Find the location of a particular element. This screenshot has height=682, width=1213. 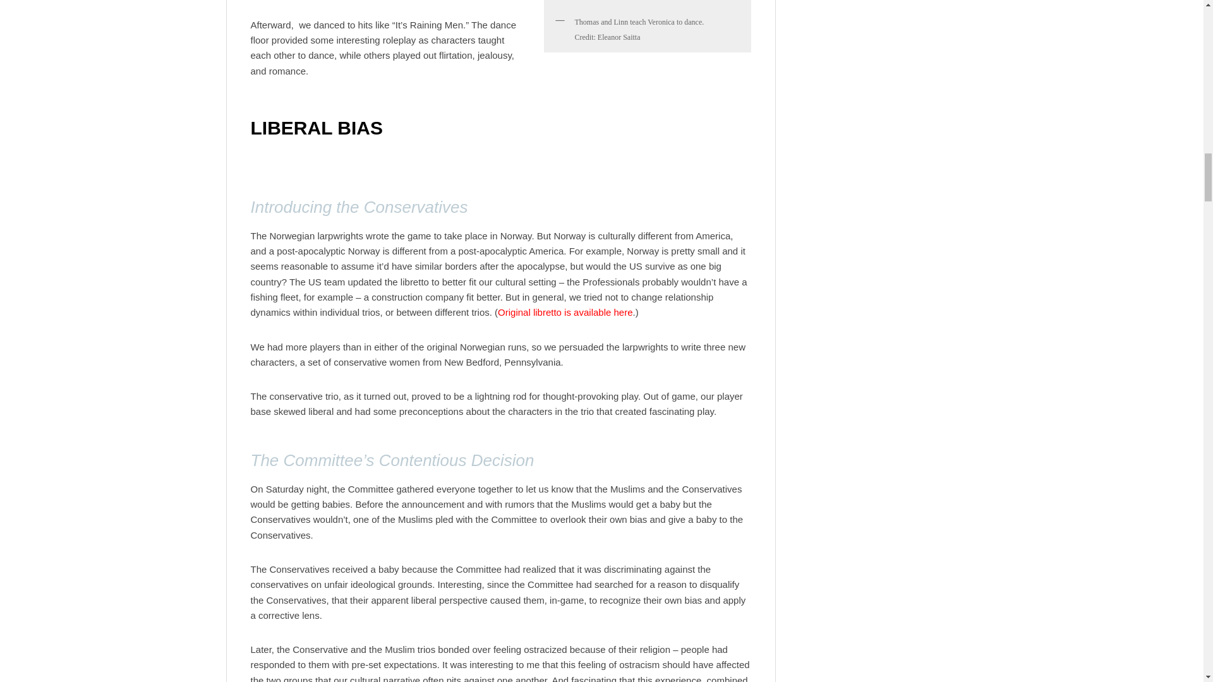

Original libretto is available here is located at coordinates (565, 312).